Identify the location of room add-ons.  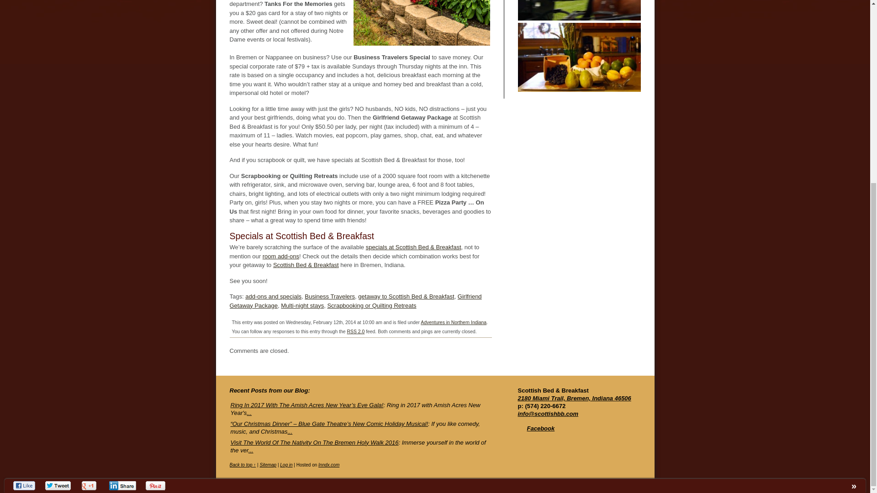
(280, 257).